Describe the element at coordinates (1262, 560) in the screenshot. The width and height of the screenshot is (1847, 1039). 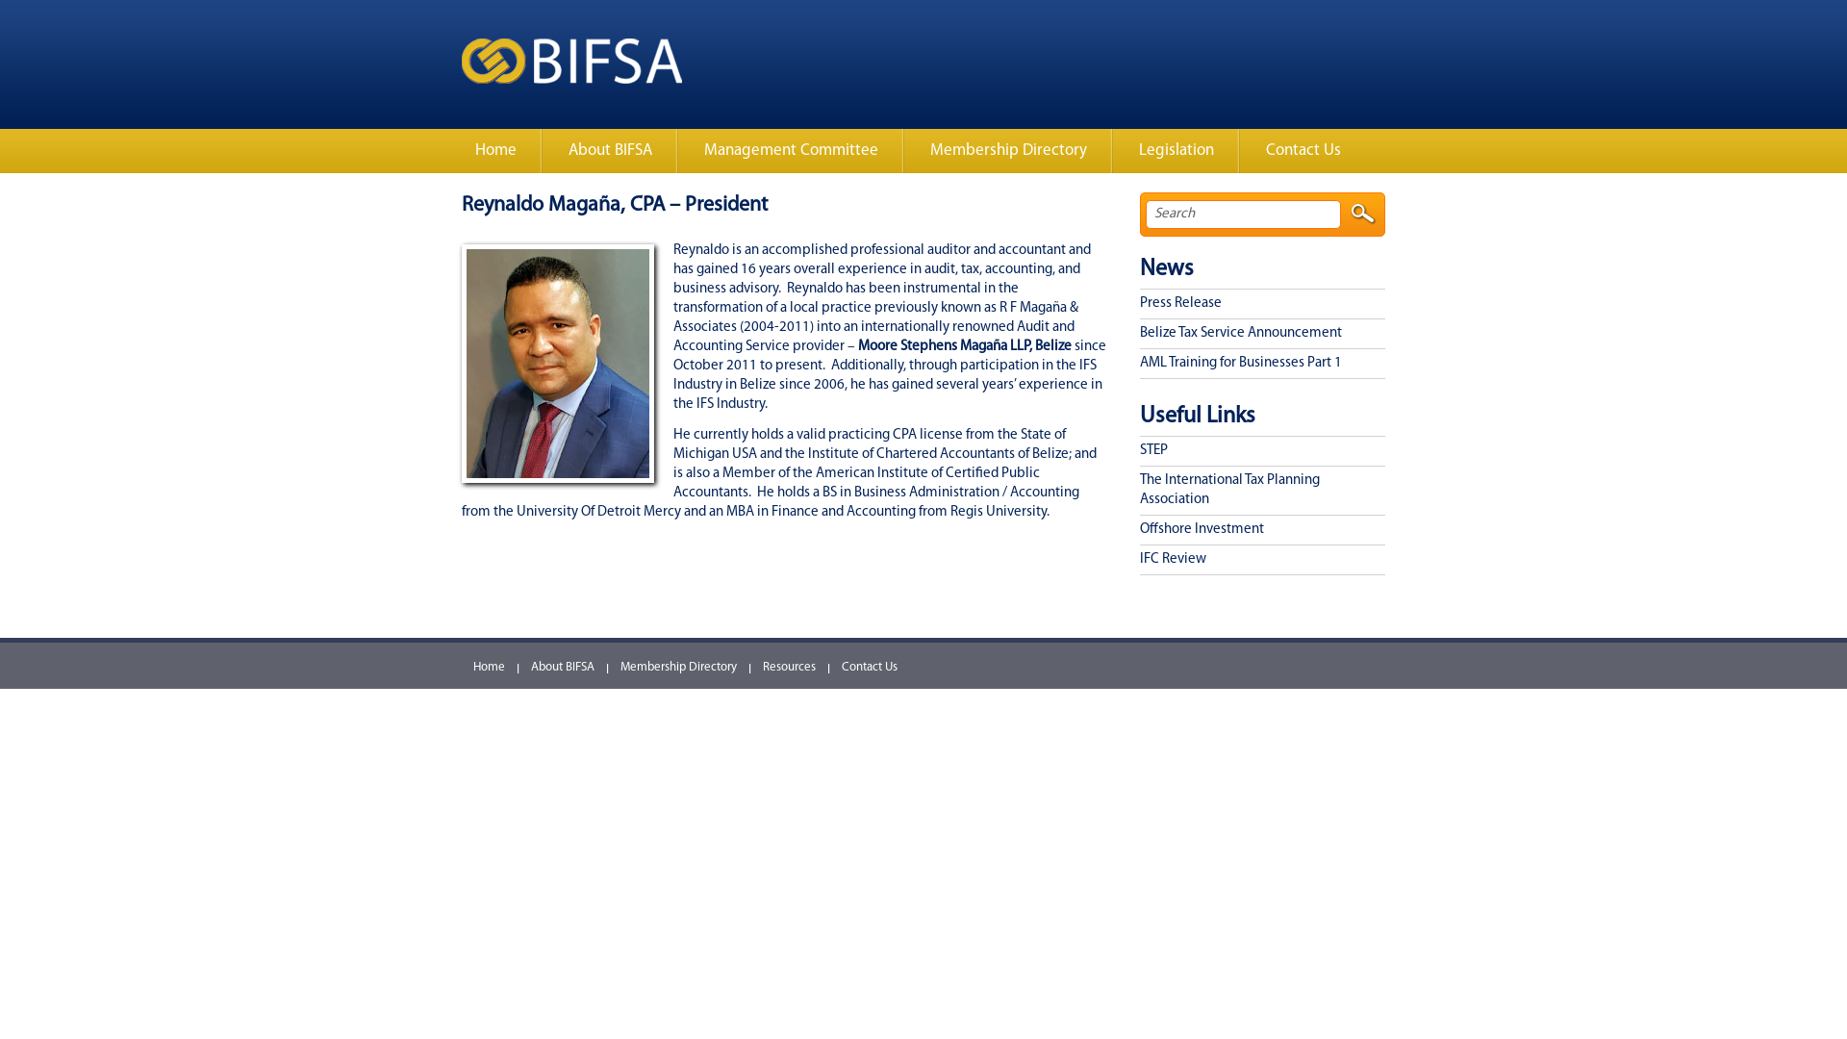
I see `IFC Review` at that location.